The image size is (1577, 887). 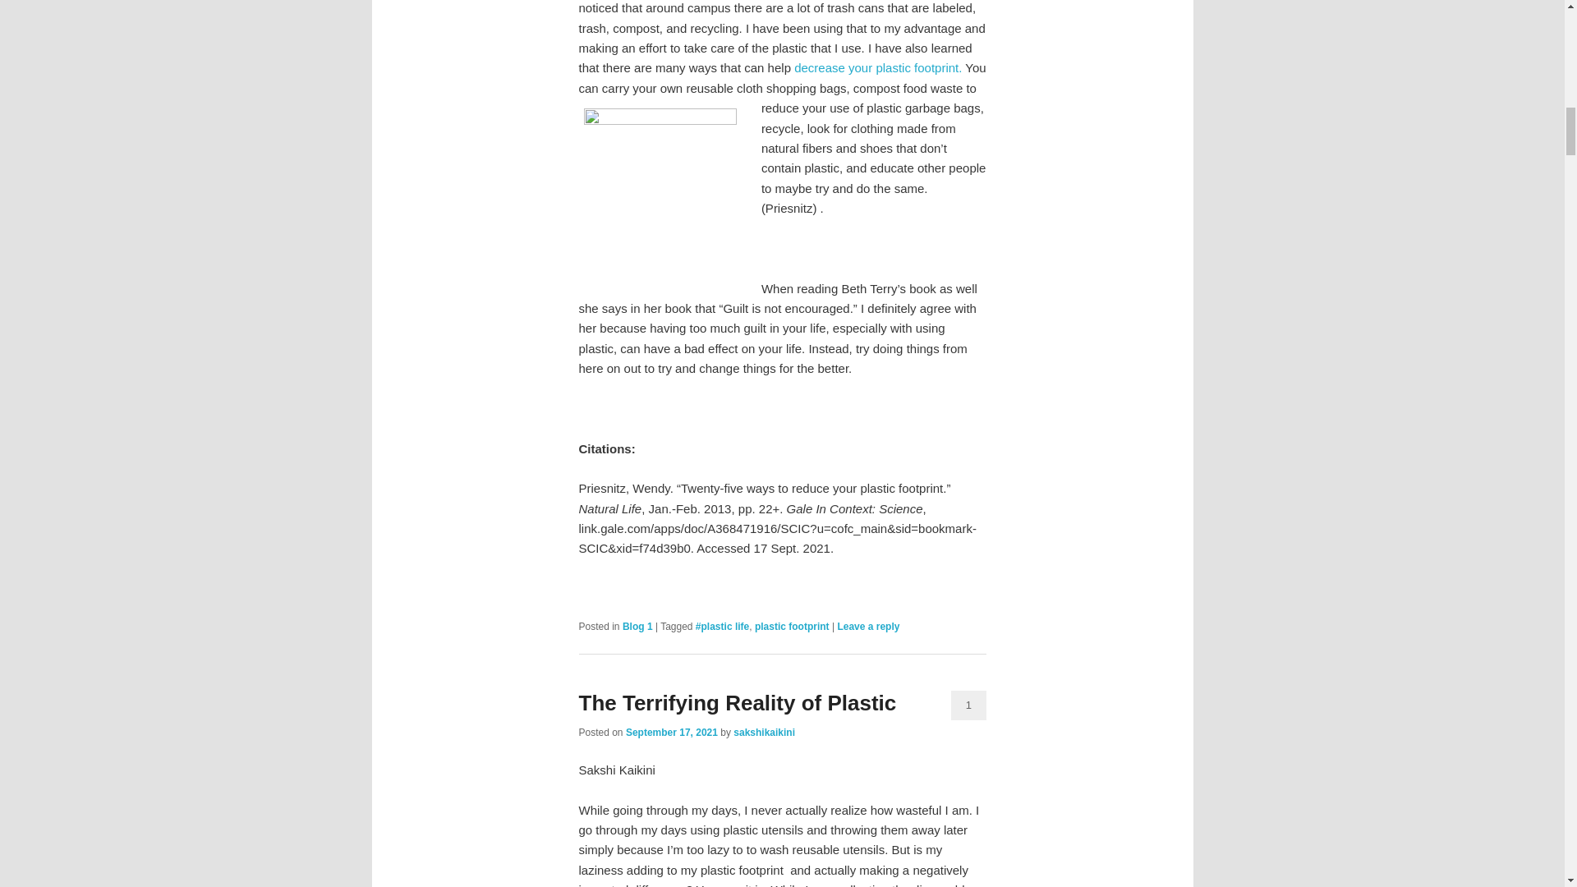 What do you see at coordinates (764, 732) in the screenshot?
I see `View all posts by sakshikaikini` at bounding box center [764, 732].